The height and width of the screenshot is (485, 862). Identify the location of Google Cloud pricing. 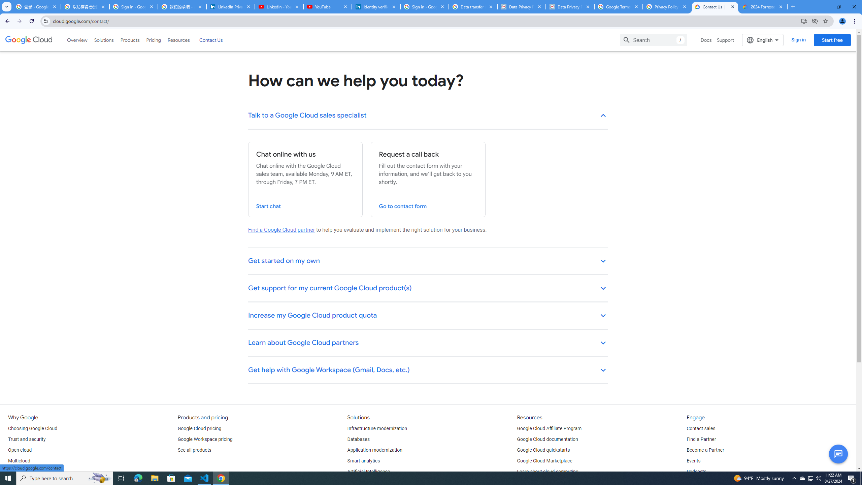
(199, 428).